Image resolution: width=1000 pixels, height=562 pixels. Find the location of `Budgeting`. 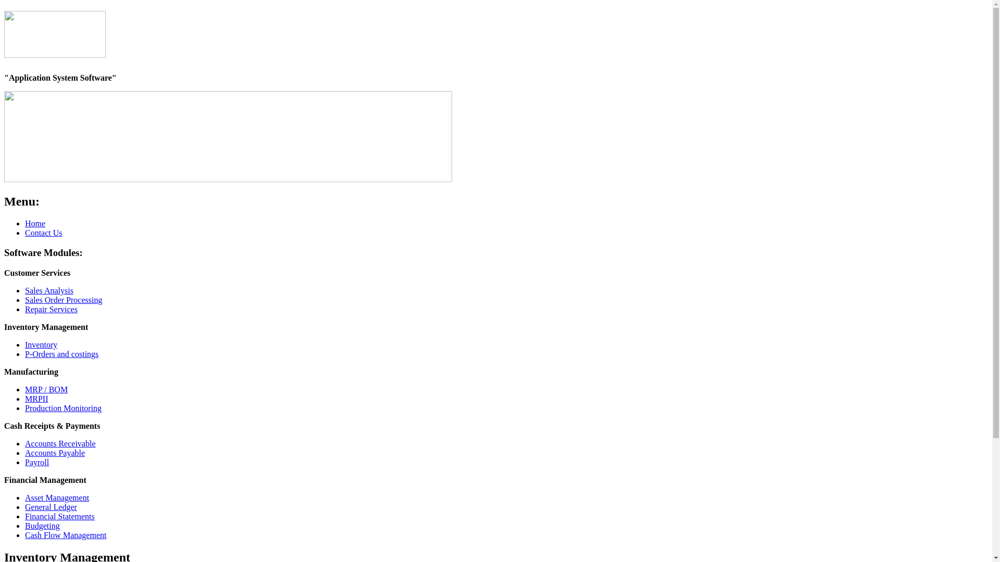

Budgeting is located at coordinates (43, 526).